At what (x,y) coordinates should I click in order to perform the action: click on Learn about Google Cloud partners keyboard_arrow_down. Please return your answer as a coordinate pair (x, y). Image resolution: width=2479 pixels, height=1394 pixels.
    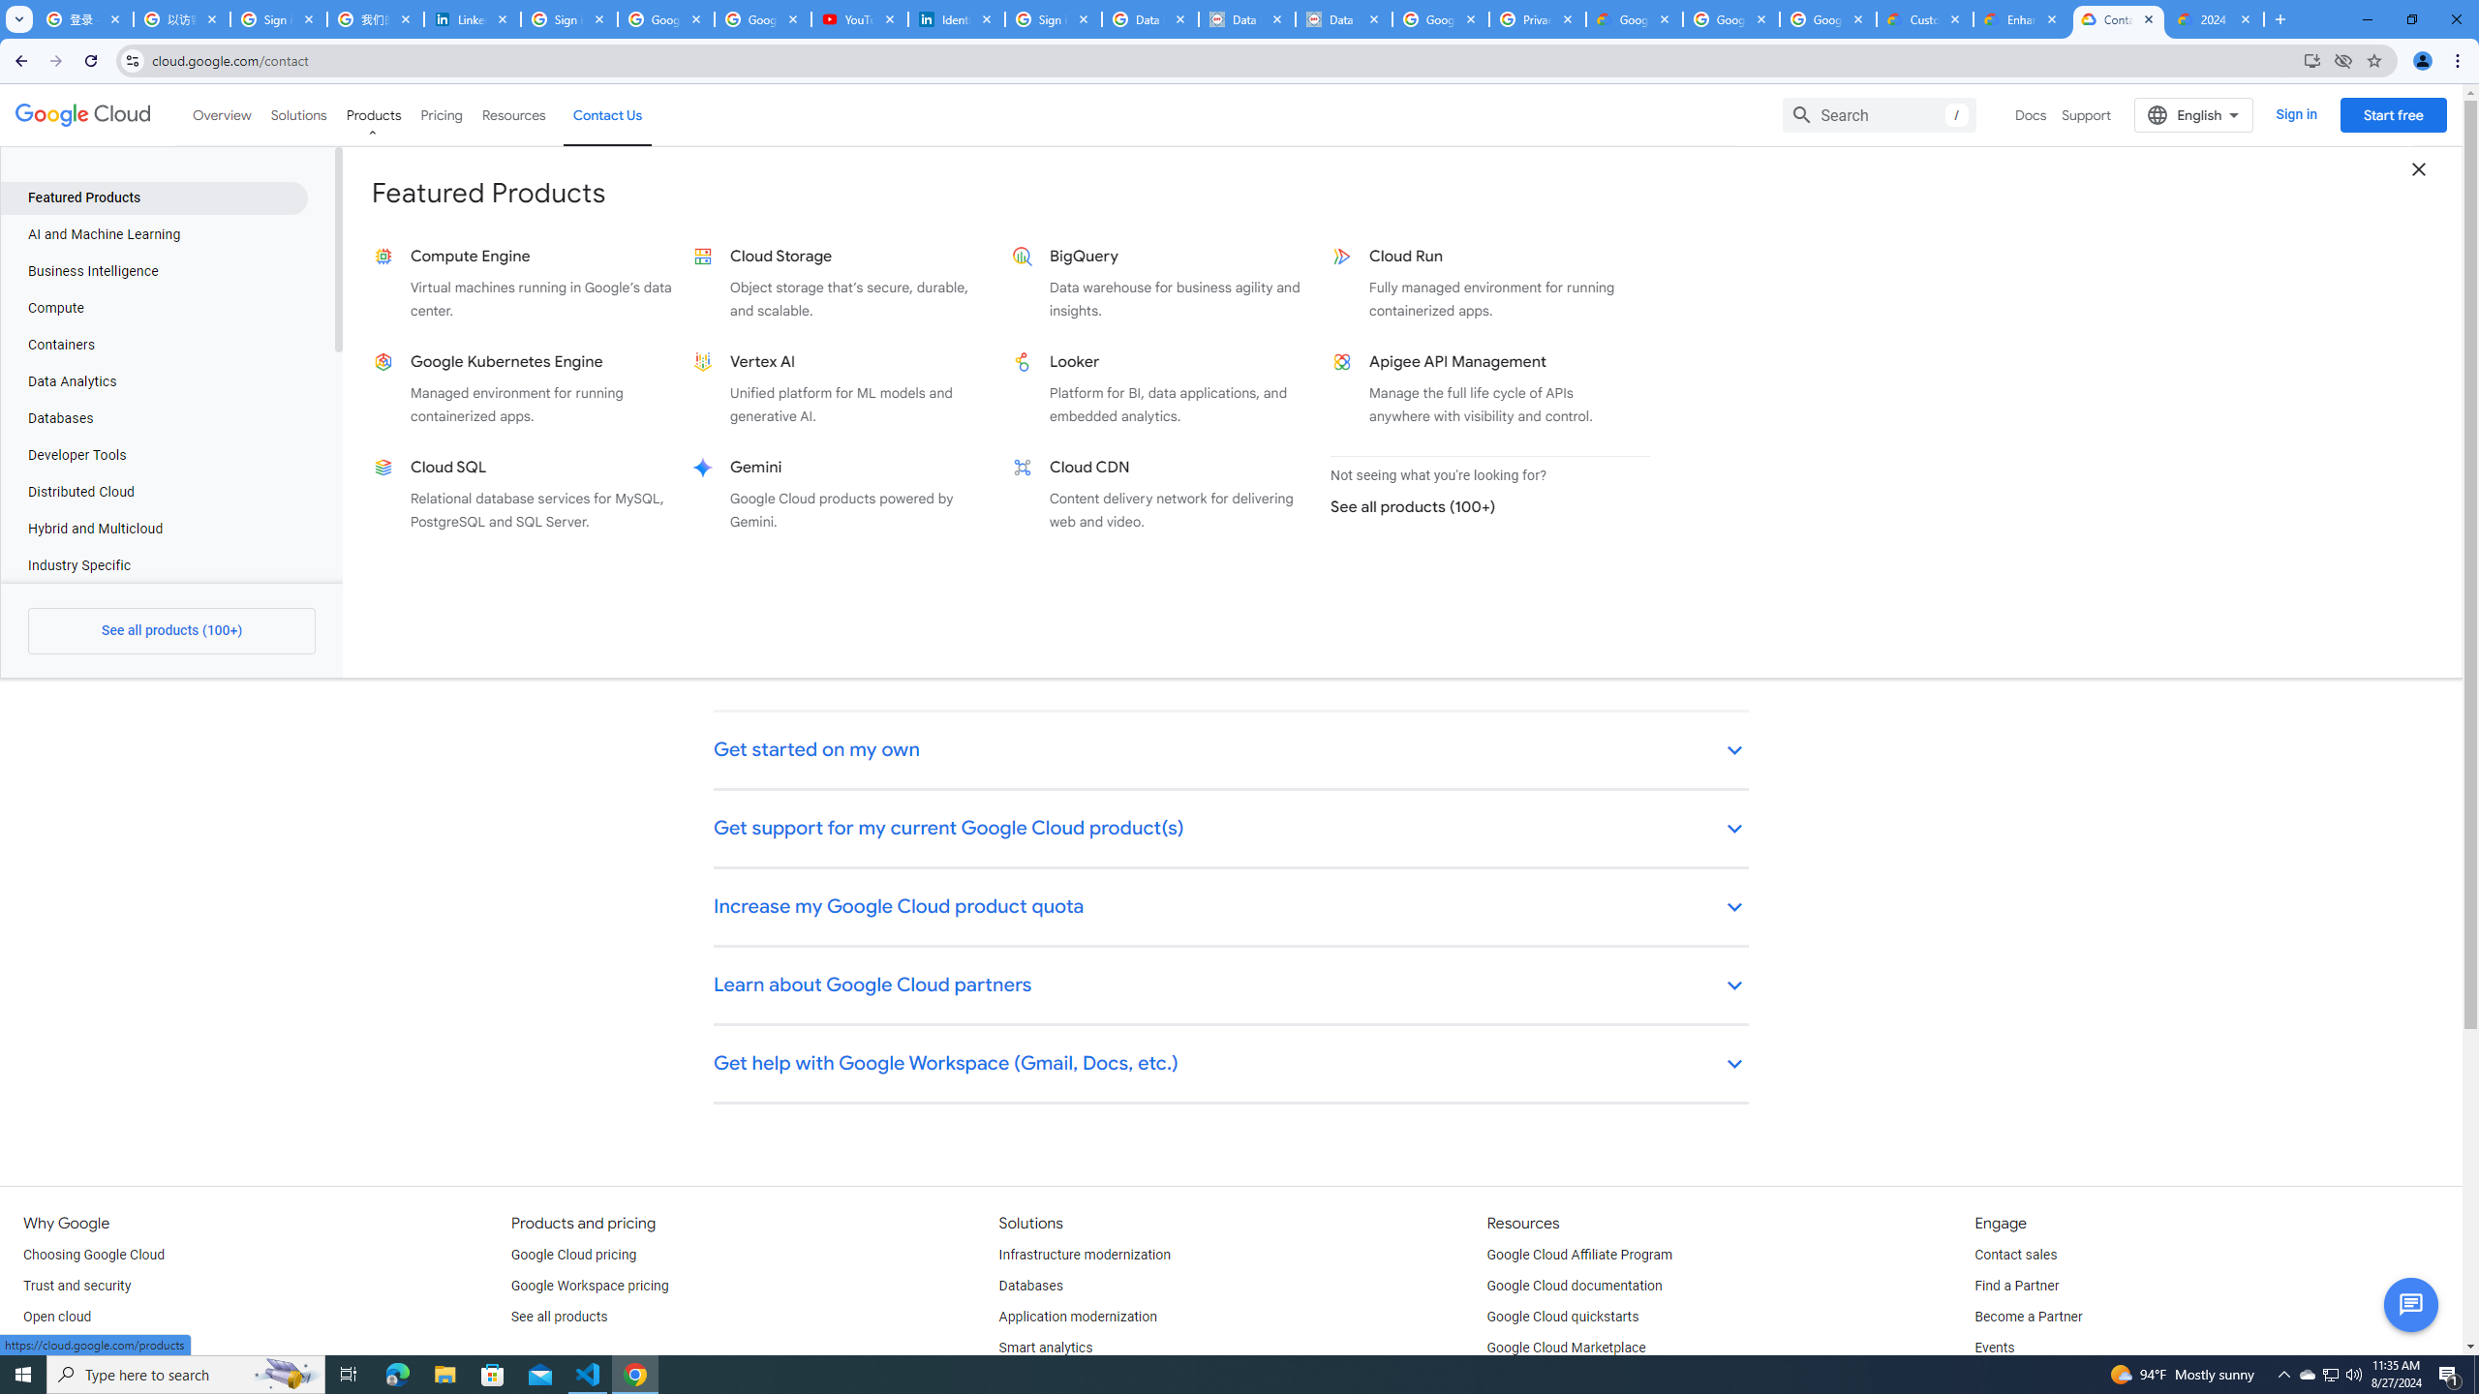
    Looking at the image, I should click on (1232, 986).